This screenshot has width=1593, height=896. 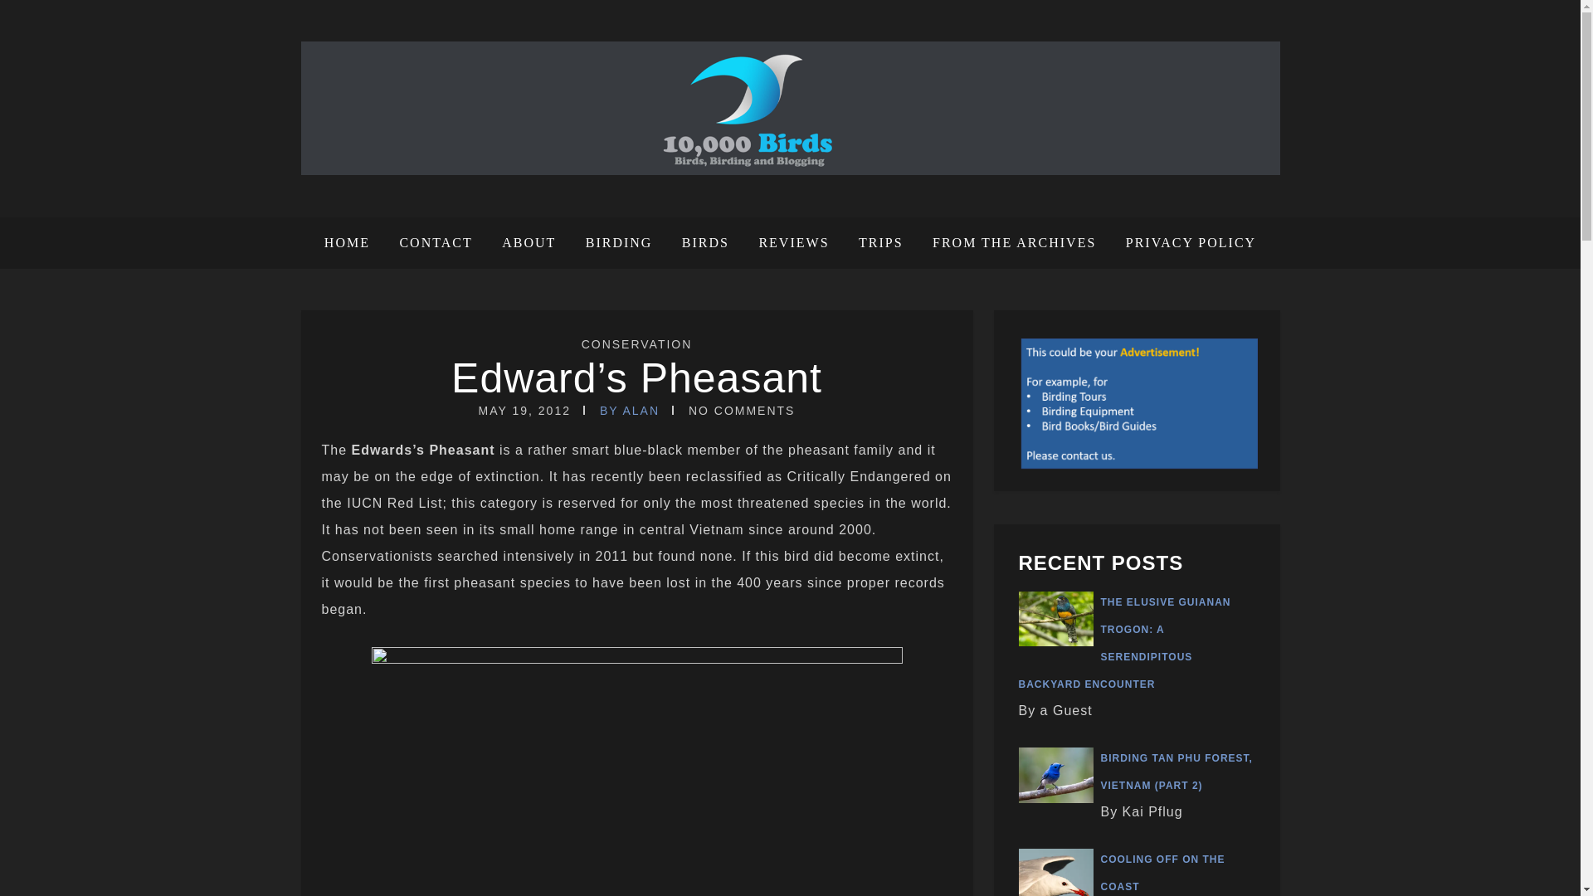 What do you see at coordinates (742, 411) in the screenshot?
I see `NO COMMENTS` at bounding box center [742, 411].